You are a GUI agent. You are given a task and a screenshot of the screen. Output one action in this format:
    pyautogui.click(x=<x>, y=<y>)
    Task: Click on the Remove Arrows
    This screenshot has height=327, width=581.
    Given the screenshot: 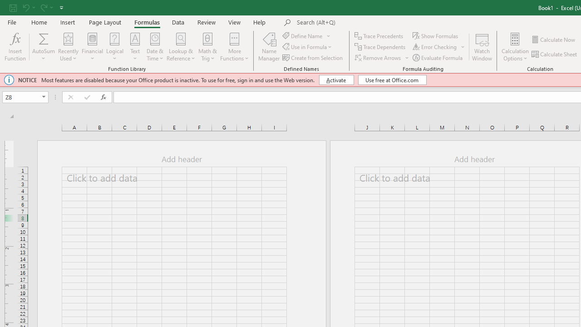 What is the action you would take?
    pyautogui.click(x=382, y=57)
    